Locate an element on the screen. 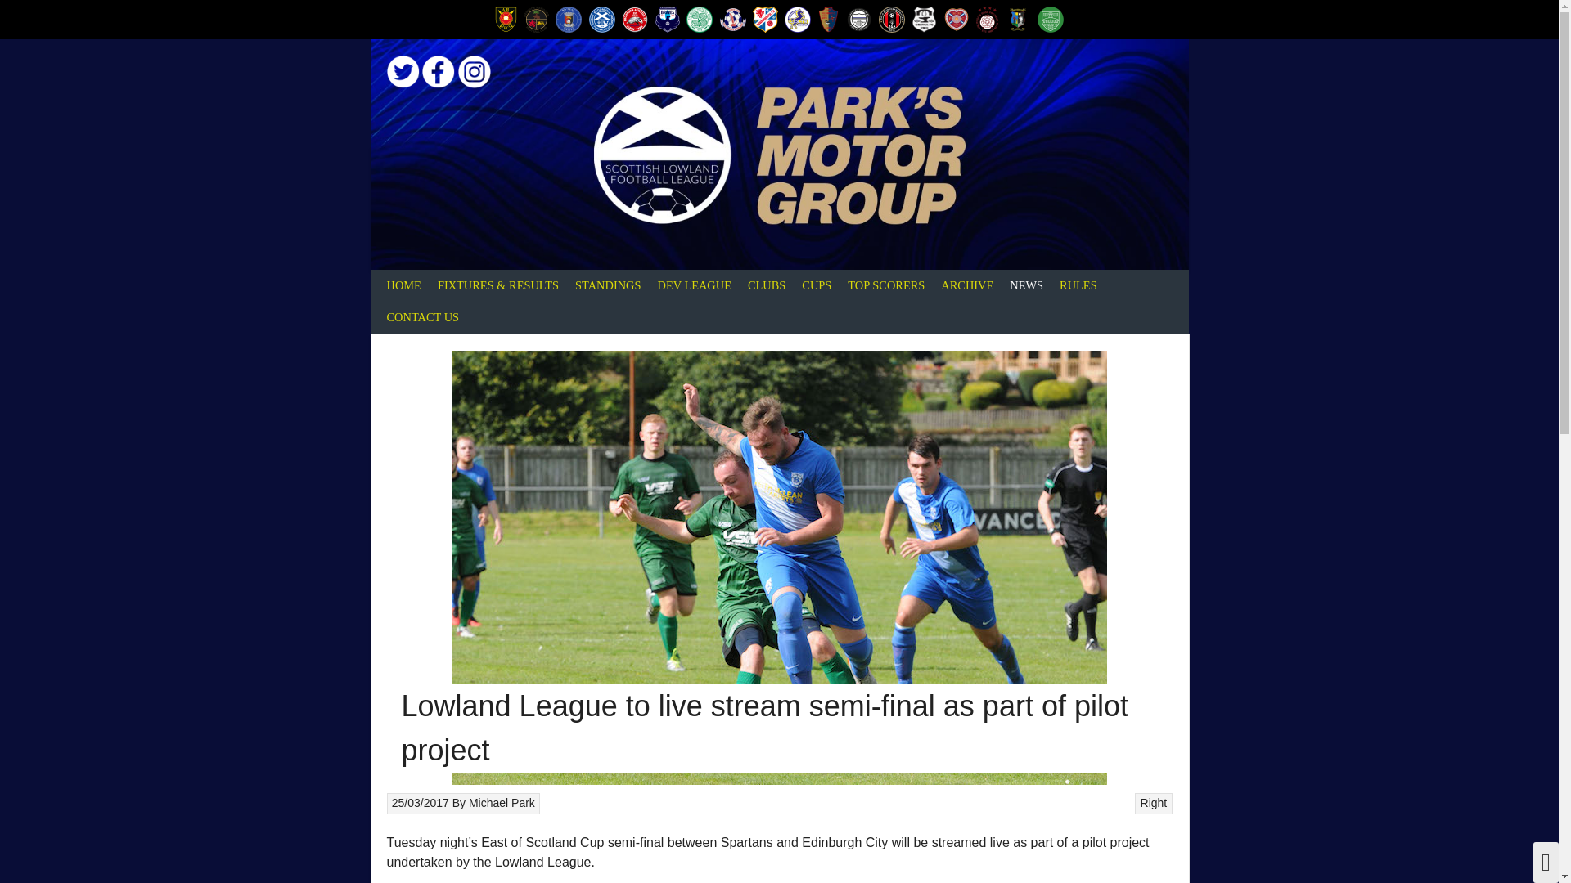  Cowdenbeath is located at coordinates (764, 19).